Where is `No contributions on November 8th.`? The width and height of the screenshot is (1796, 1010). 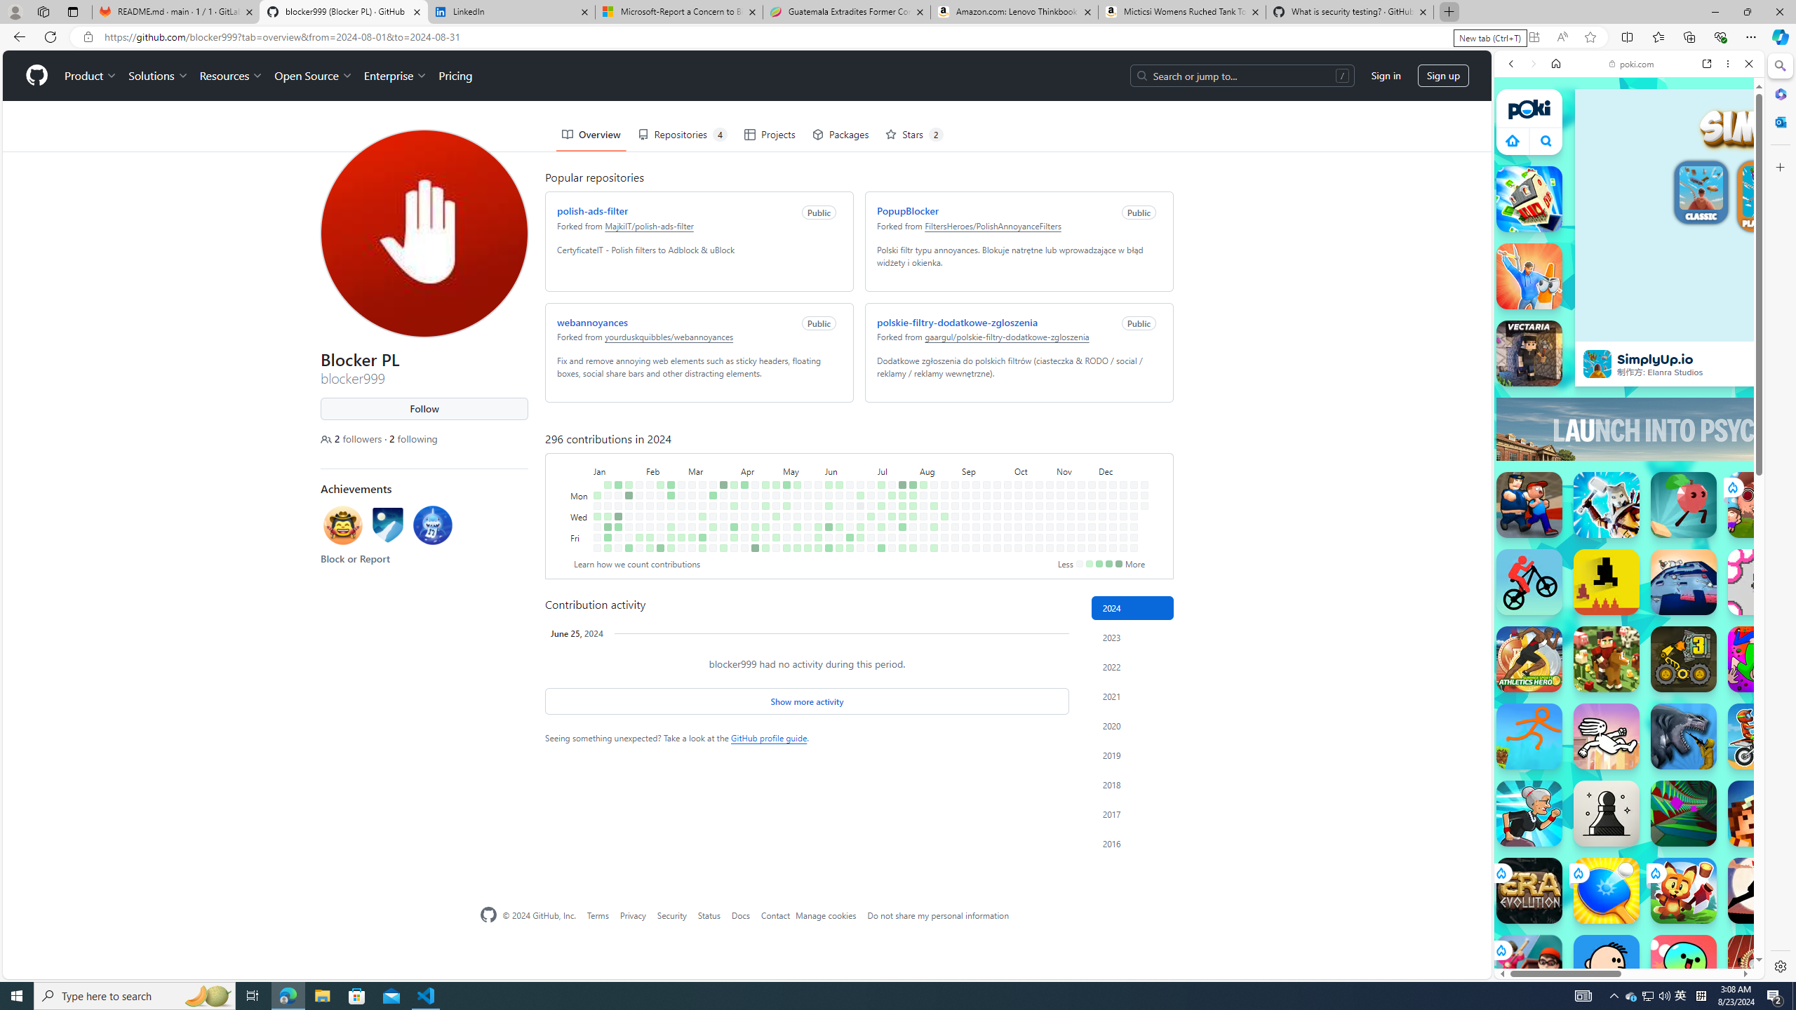 No contributions on November 8th. is located at coordinates (1061, 537).